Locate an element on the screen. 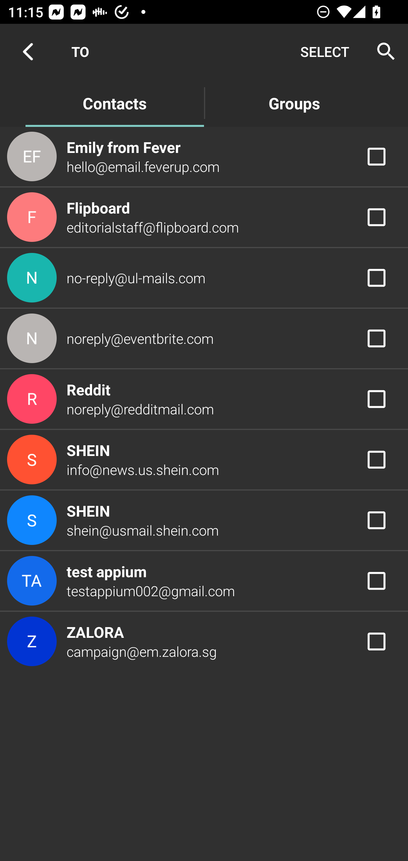 The height and width of the screenshot is (861, 408). Navigate up is located at coordinates (28, 52).